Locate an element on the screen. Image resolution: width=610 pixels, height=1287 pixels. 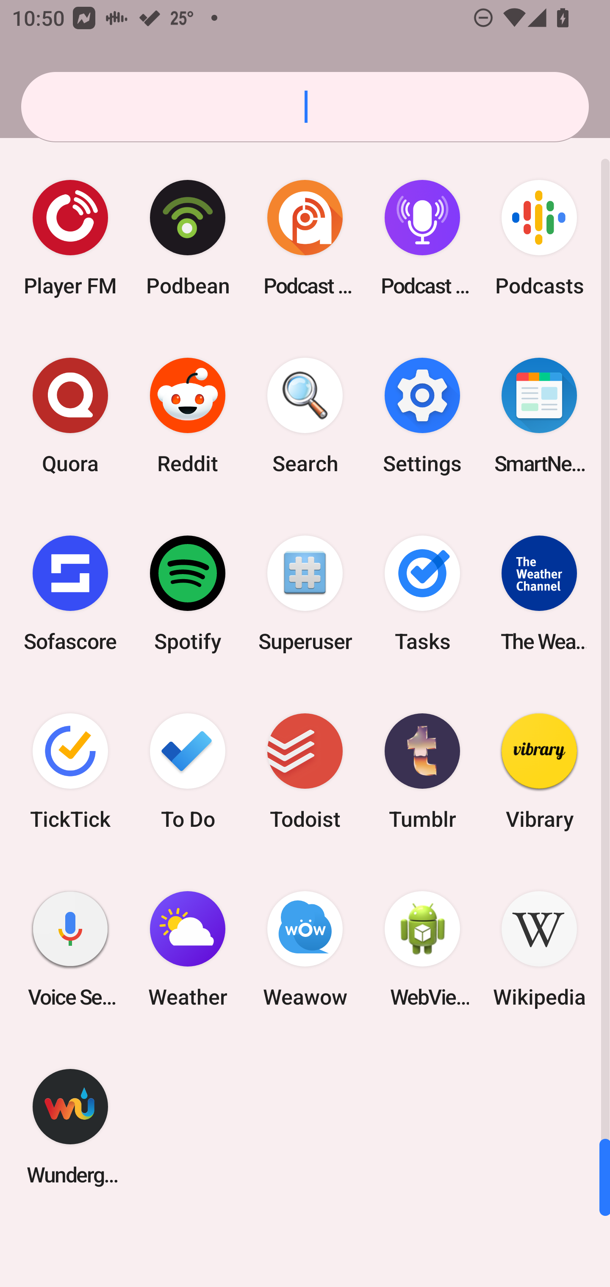
Search is located at coordinates (305, 416).